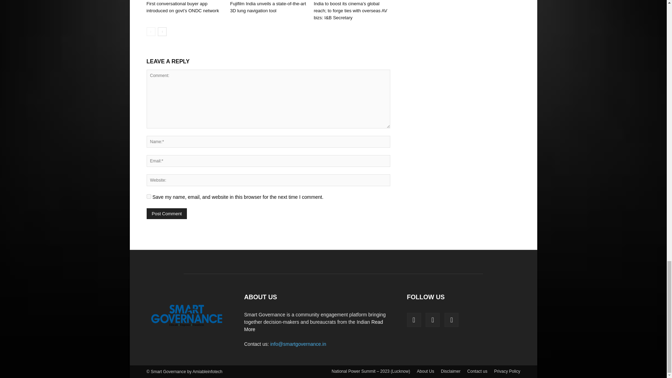  Describe the element at coordinates (167, 213) in the screenshot. I see `Post Comment` at that location.